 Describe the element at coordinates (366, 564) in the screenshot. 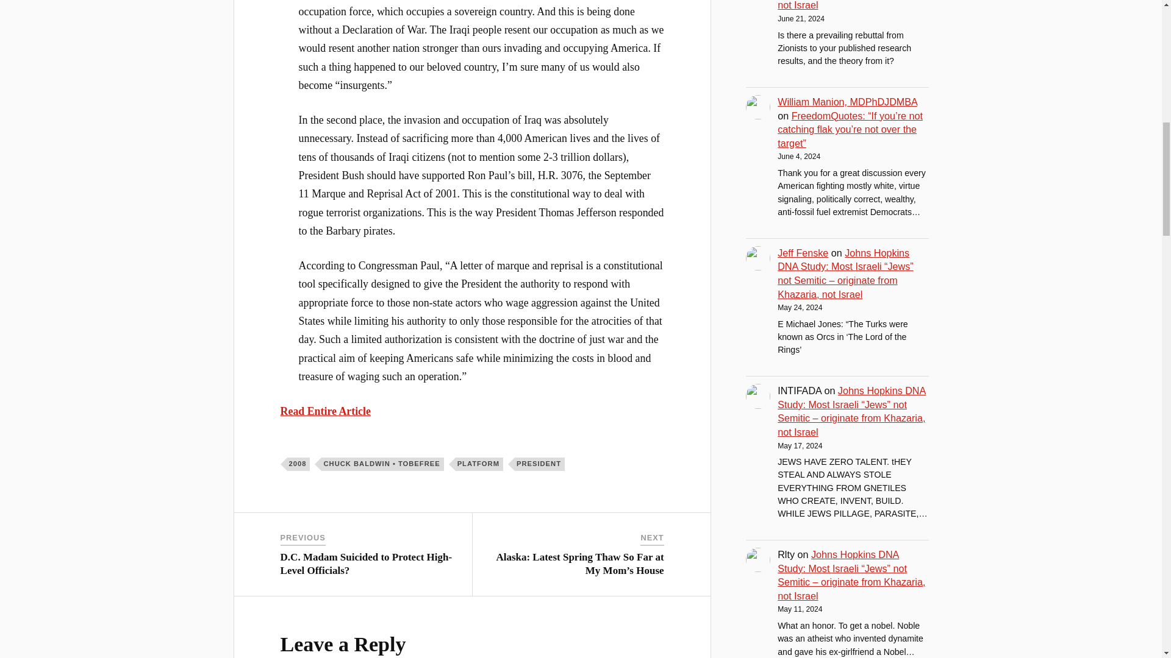

I see `D.C. Madam Suicided to Protect High-Level Officials?` at that location.